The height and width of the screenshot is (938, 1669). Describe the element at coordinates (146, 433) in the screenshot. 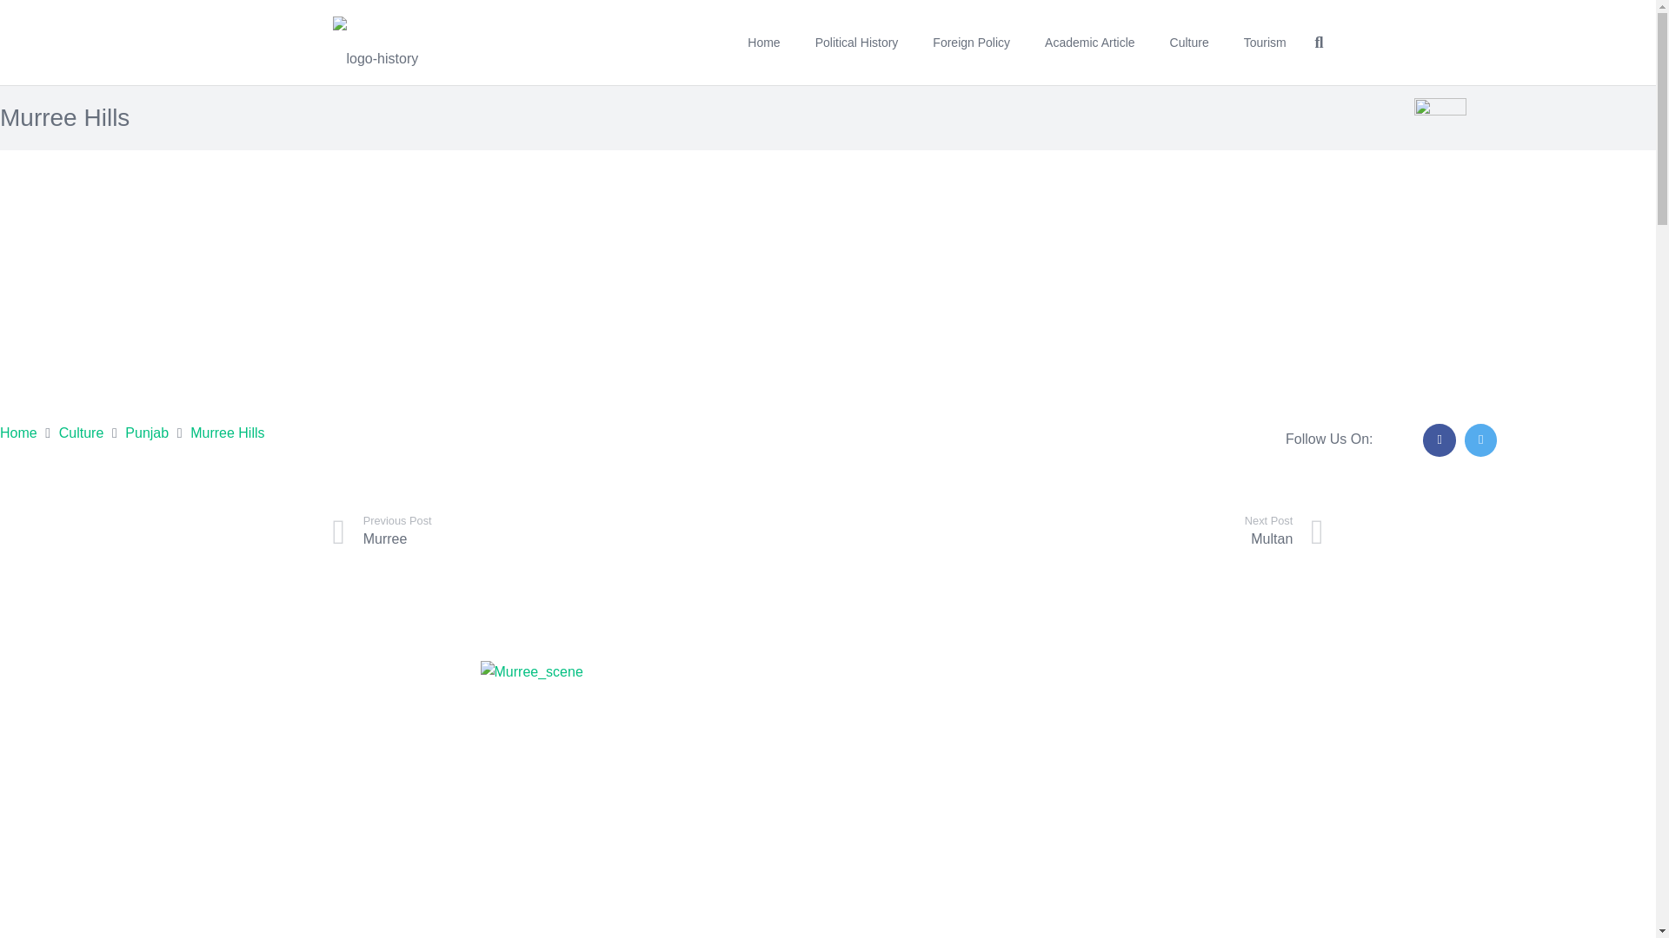

I see `Punjab` at that location.